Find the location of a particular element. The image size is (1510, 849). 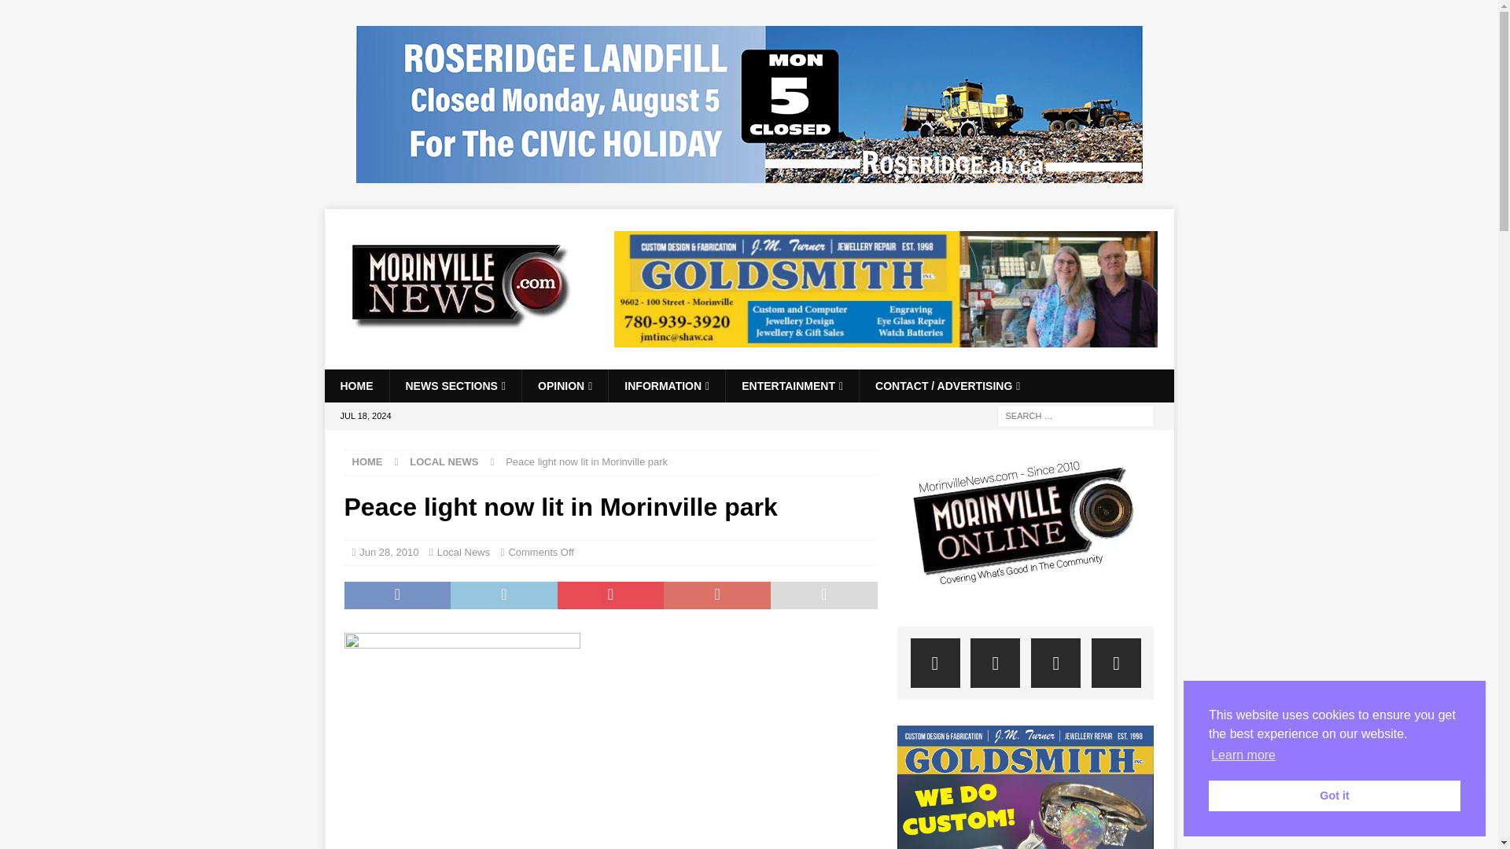

St. Jean Baptiste Festival 2010  37 is located at coordinates (462, 741).